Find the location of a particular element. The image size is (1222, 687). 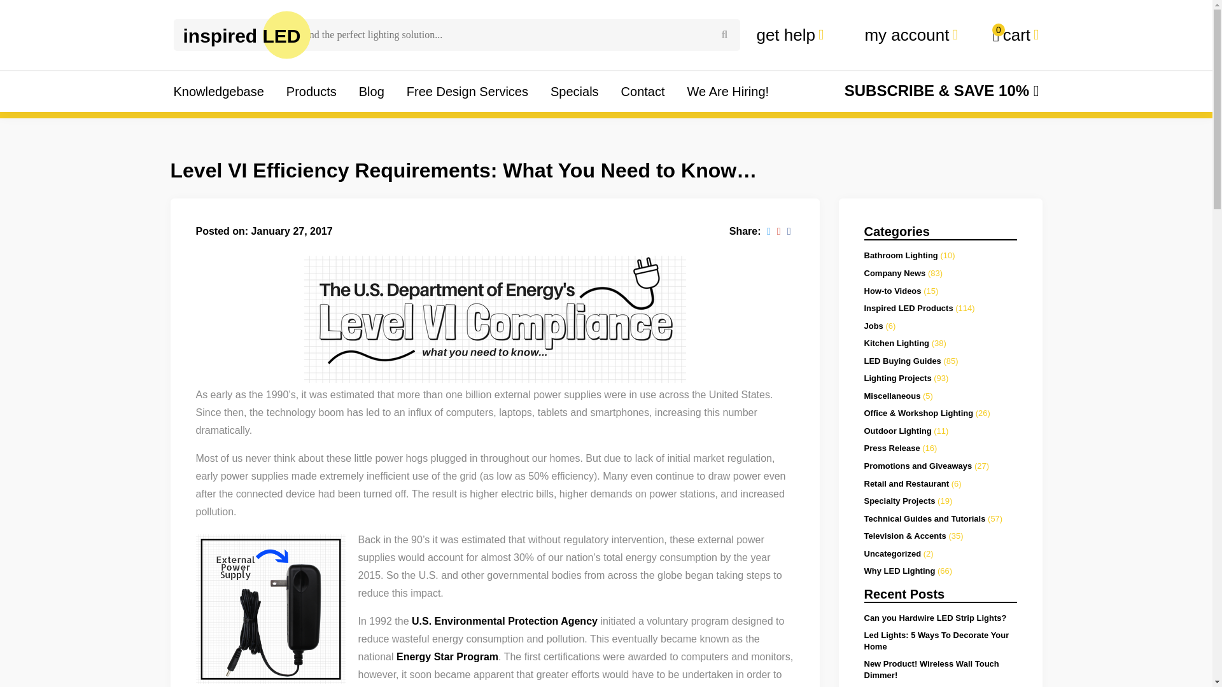

get help is located at coordinates (794, 34).